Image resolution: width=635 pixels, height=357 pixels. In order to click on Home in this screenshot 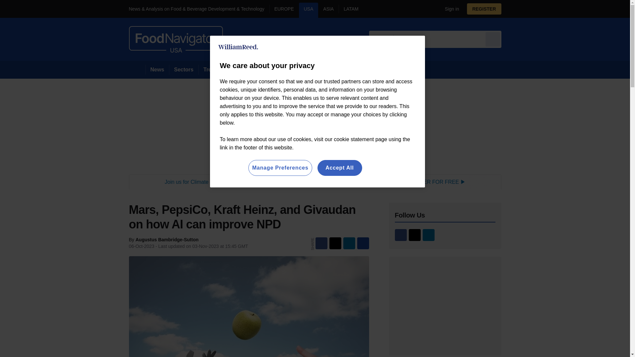, I will do `click(137, 69)`.